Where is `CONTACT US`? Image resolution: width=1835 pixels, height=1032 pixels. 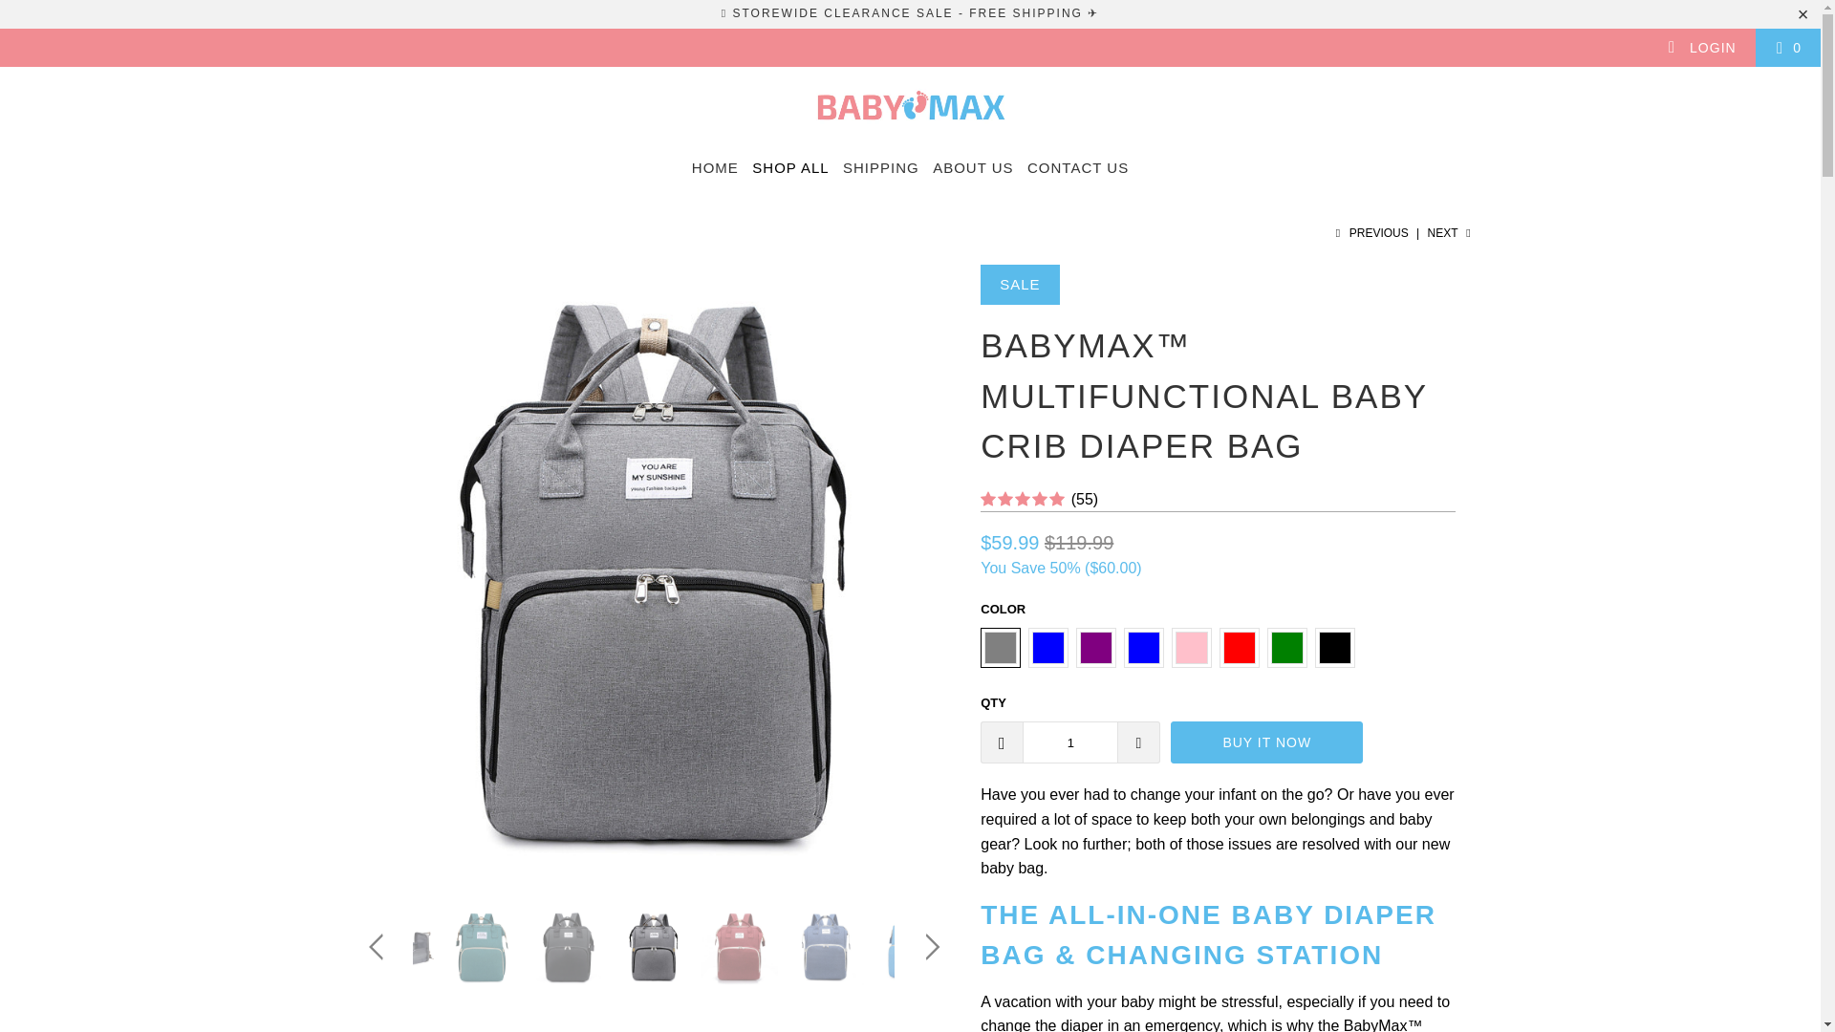 CONTACT US is located at coordinates (1078, 168).